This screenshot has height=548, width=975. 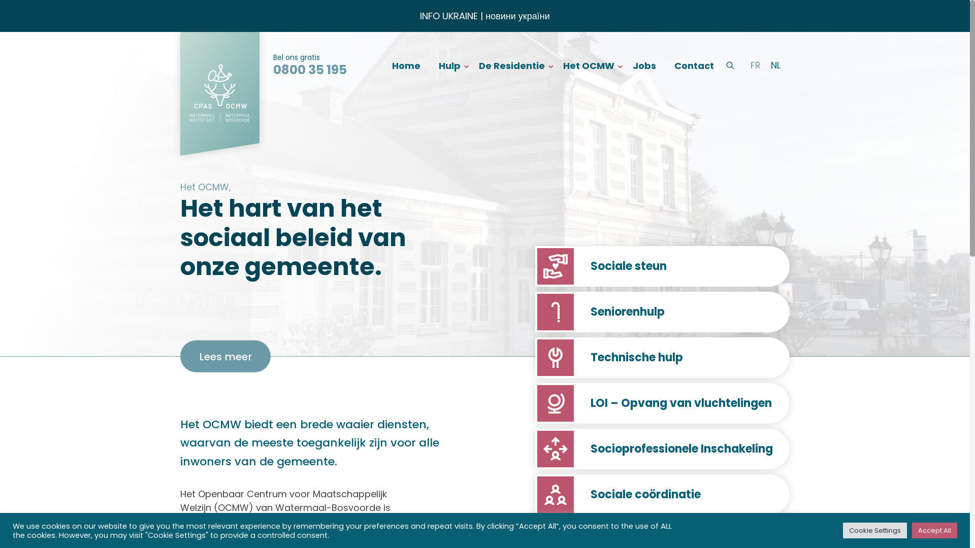 I want to click on De Residentie, so click(x=512, y=65).